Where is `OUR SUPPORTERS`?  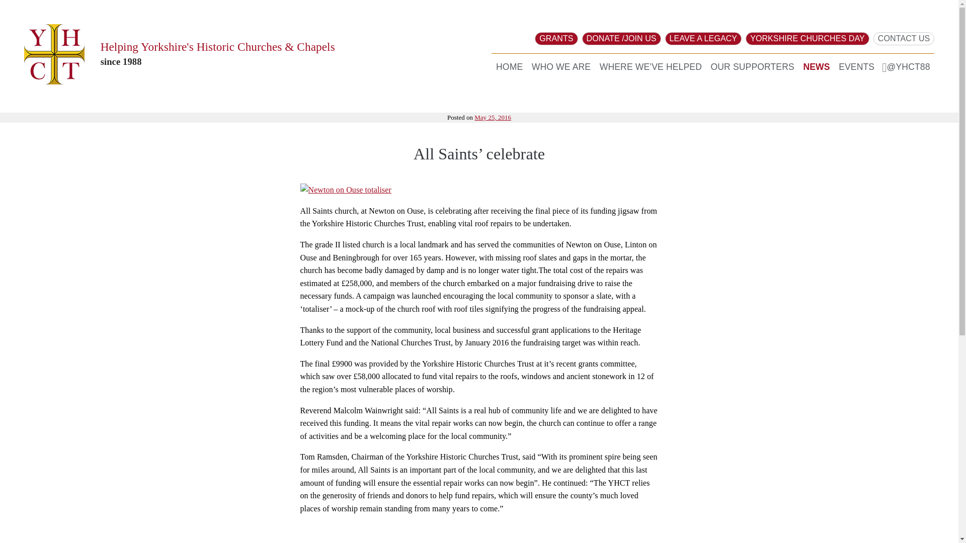
OUR SUPPORTERS is located at coordinates (752, 67).